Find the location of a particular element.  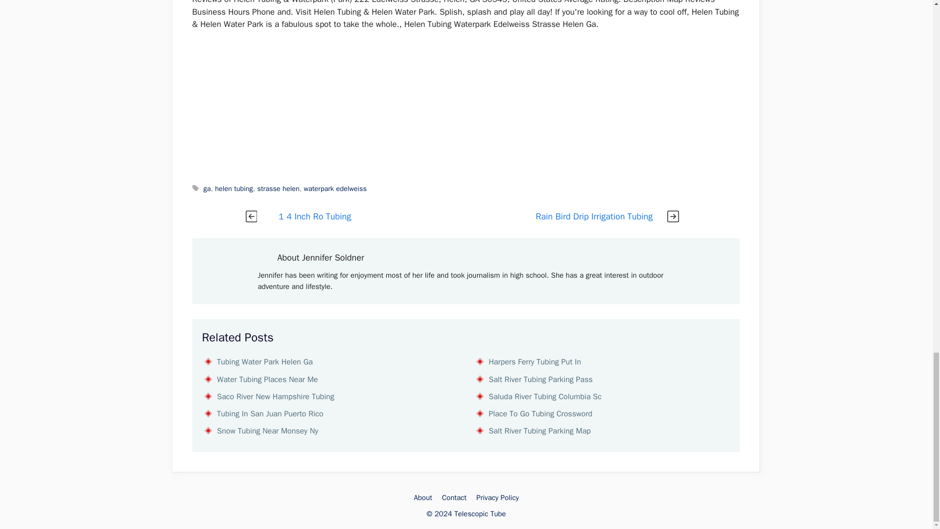

Saco River New Hampshire Tubing is located at coordinates (275, 397).